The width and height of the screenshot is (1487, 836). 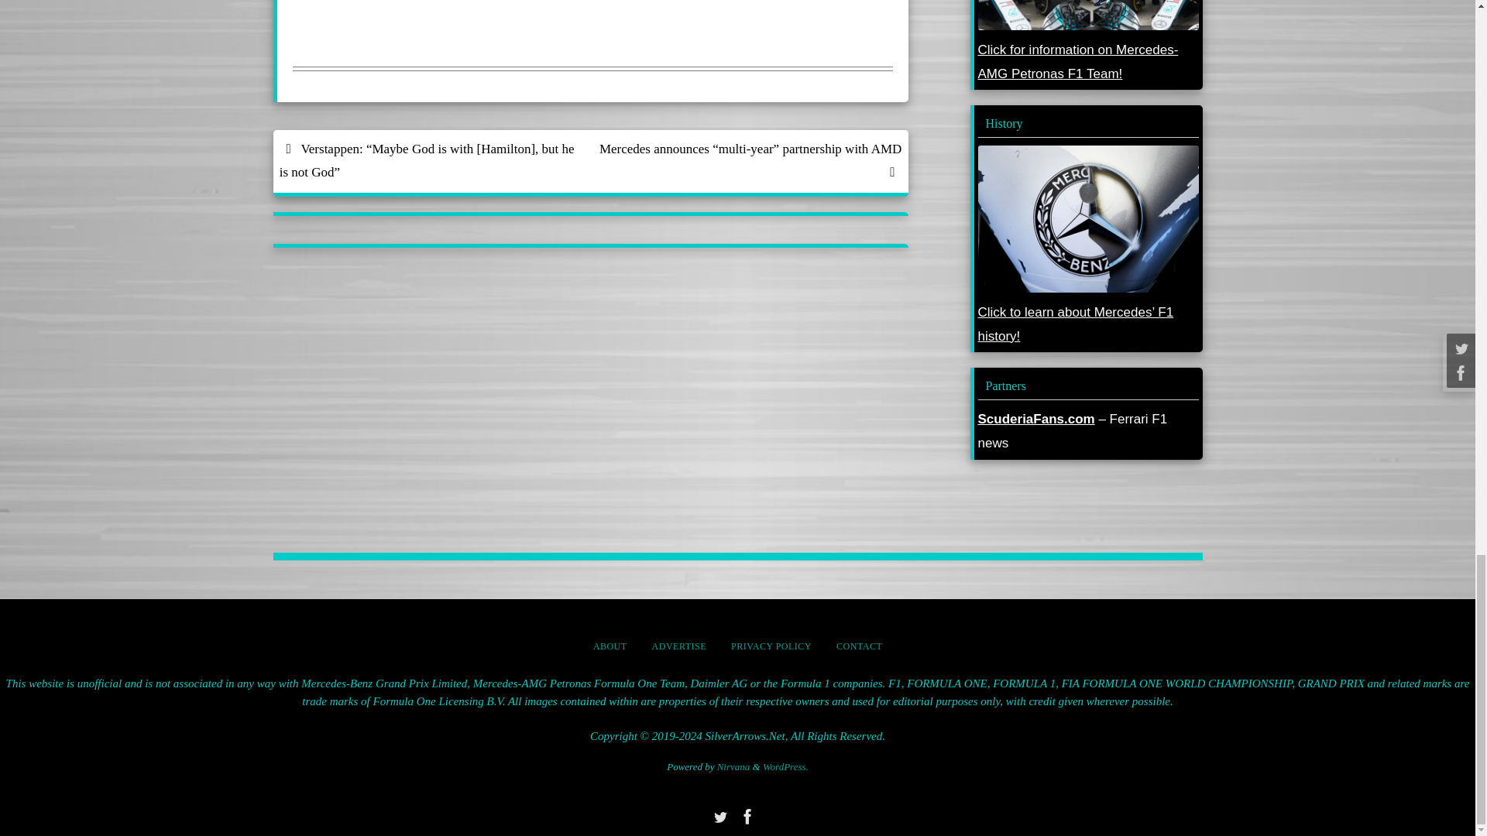 I want to click on Nirvana Theme by Cryout Creations, so click(x=733, y=766).